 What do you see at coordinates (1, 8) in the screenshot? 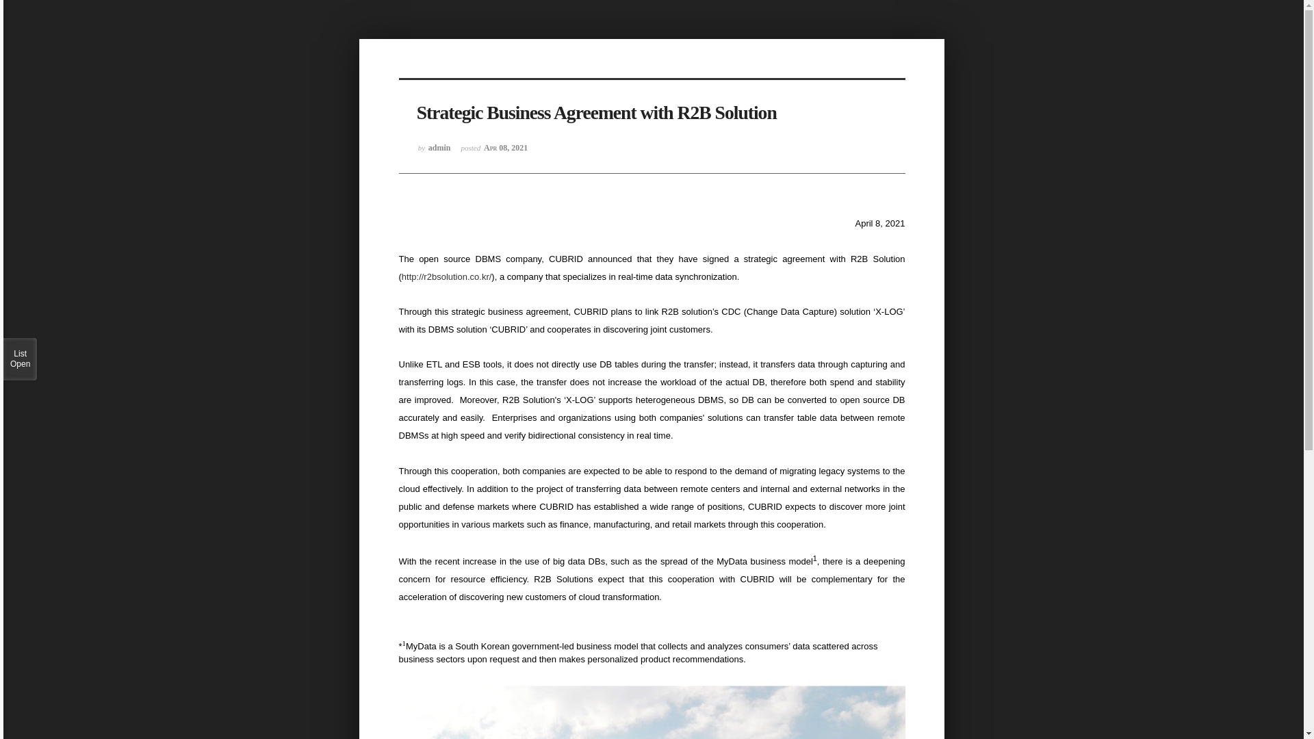
I see `X` at bounding box center [1, 8].